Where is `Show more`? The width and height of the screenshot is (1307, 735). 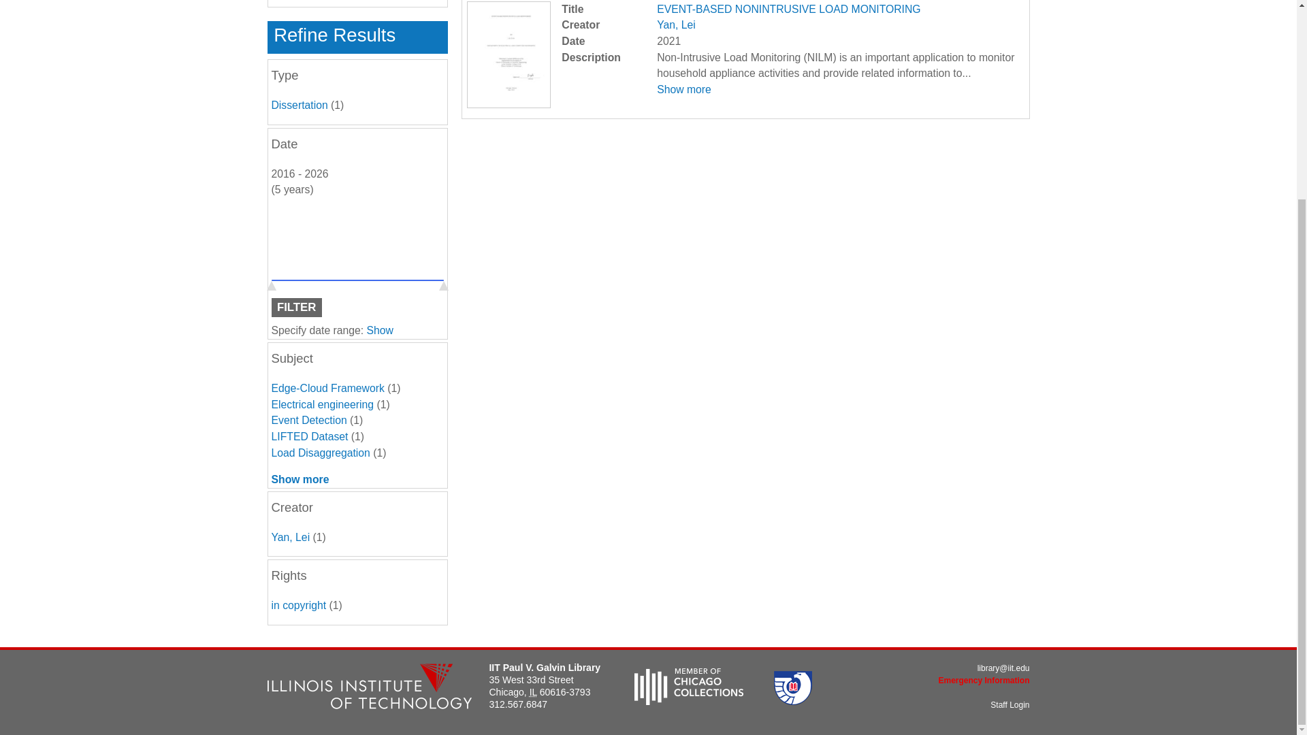 Show more is located at coordinates (683, 90).